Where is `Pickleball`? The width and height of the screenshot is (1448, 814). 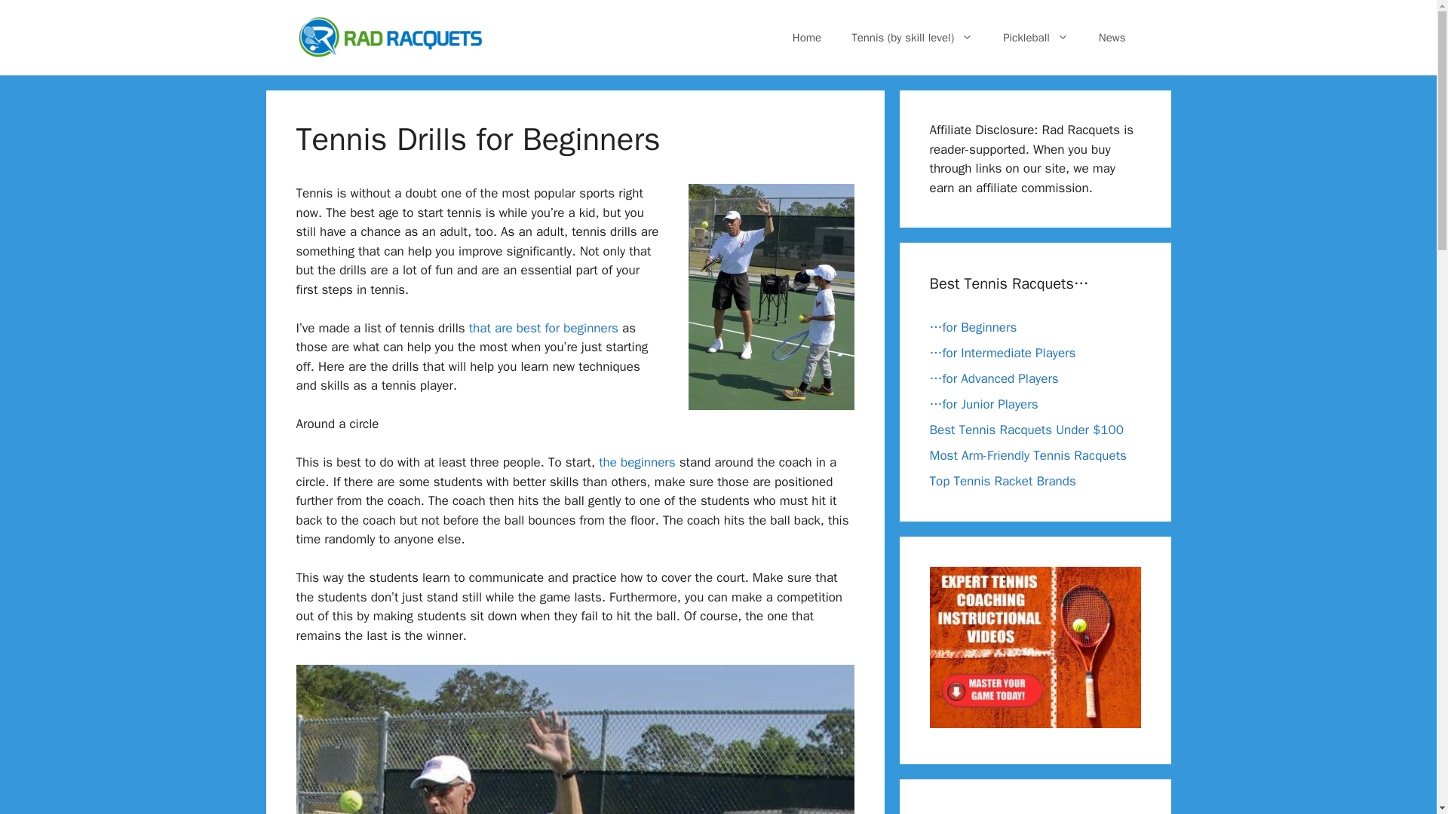 Pickleball is located at coordinates (1035, 38).